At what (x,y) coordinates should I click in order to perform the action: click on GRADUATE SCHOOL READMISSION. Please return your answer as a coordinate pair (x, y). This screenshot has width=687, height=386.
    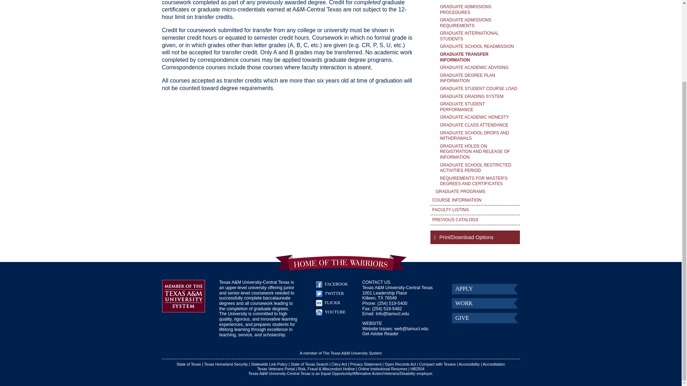
    Looking at the image, I should click on (479, 46).